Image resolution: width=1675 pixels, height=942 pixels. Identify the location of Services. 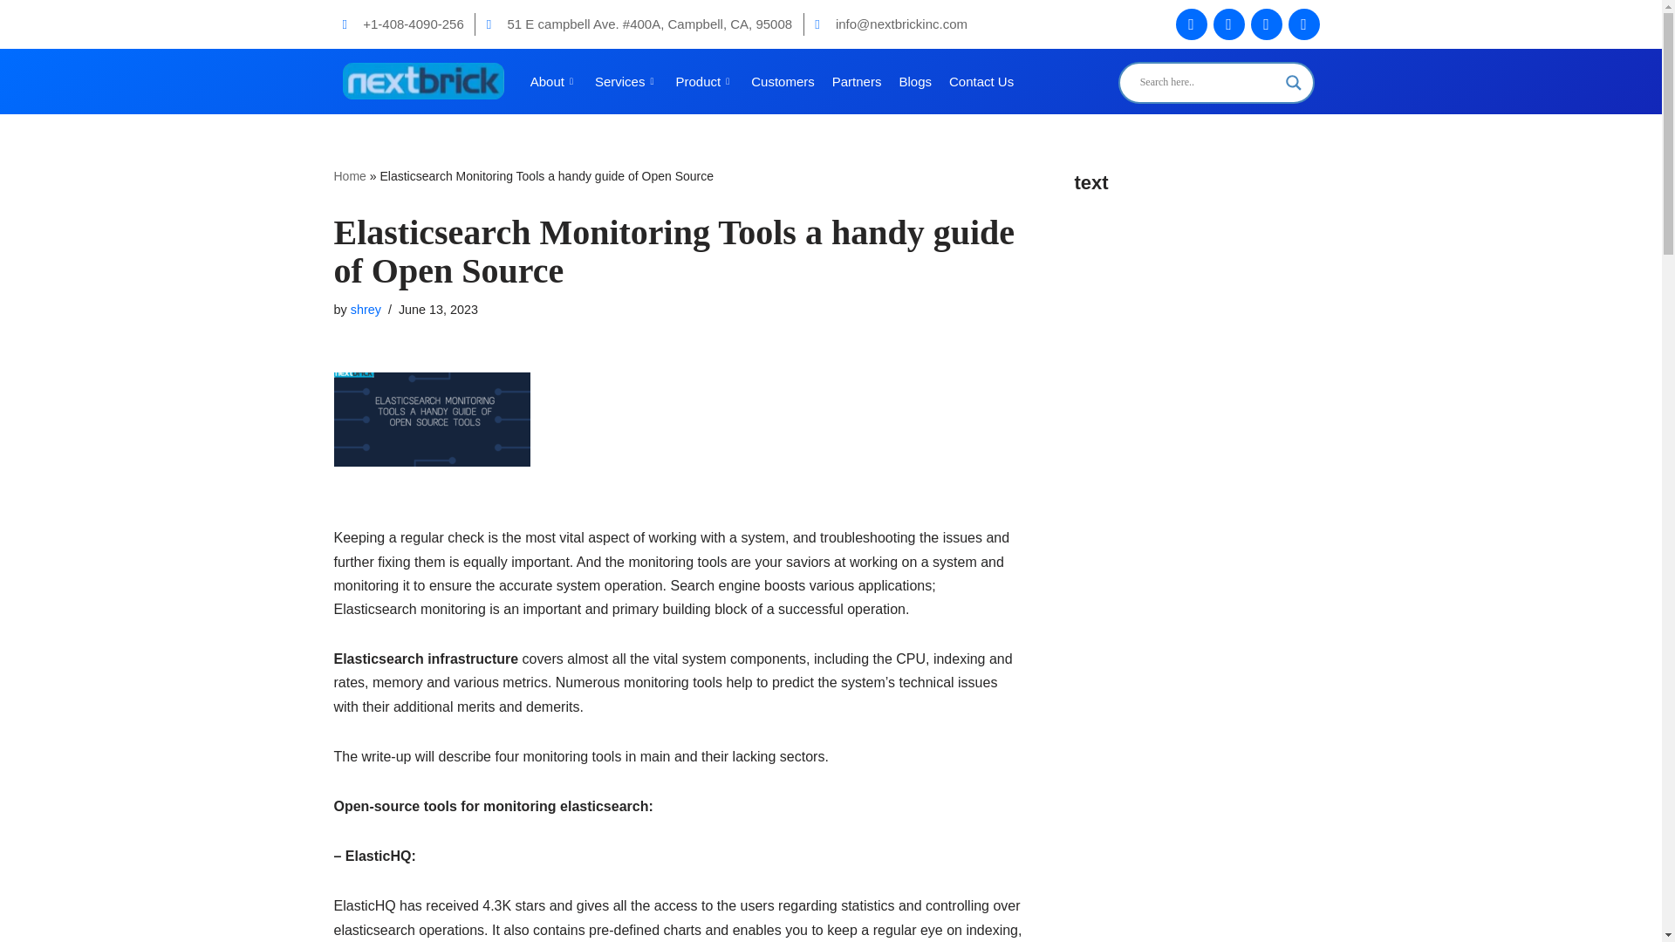
(626, 80).